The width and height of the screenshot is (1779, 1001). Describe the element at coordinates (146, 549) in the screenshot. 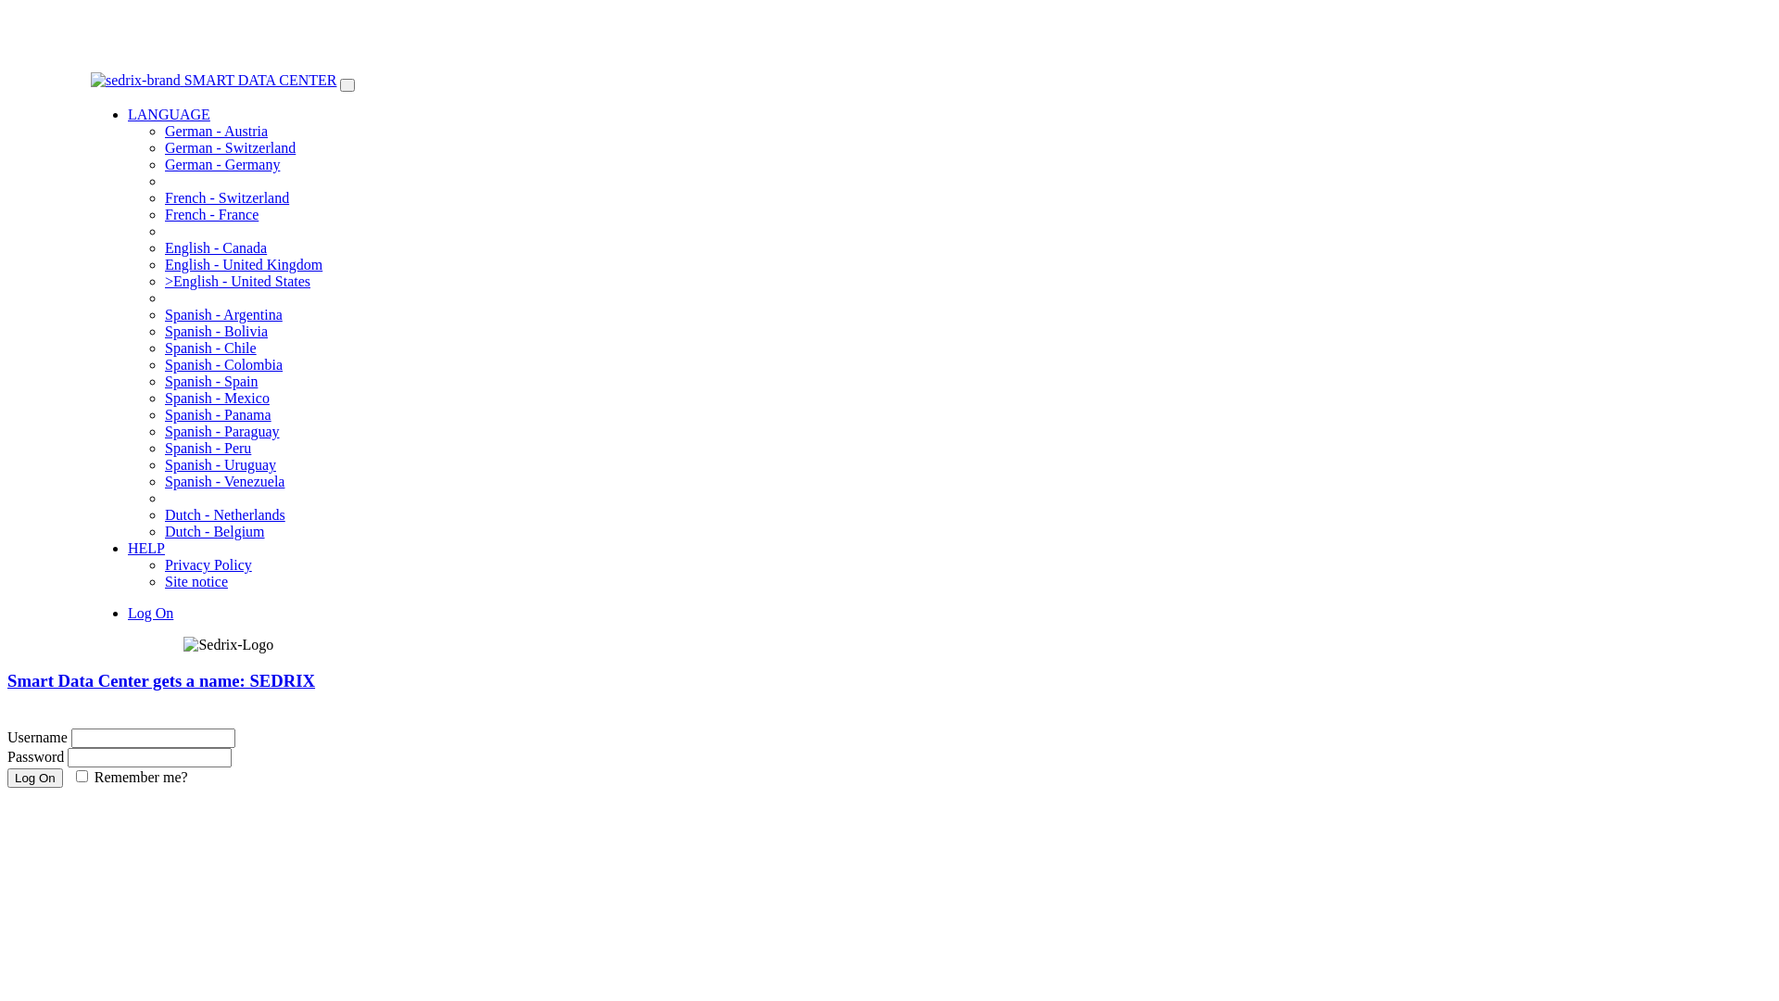

I see `HELP` at that location.